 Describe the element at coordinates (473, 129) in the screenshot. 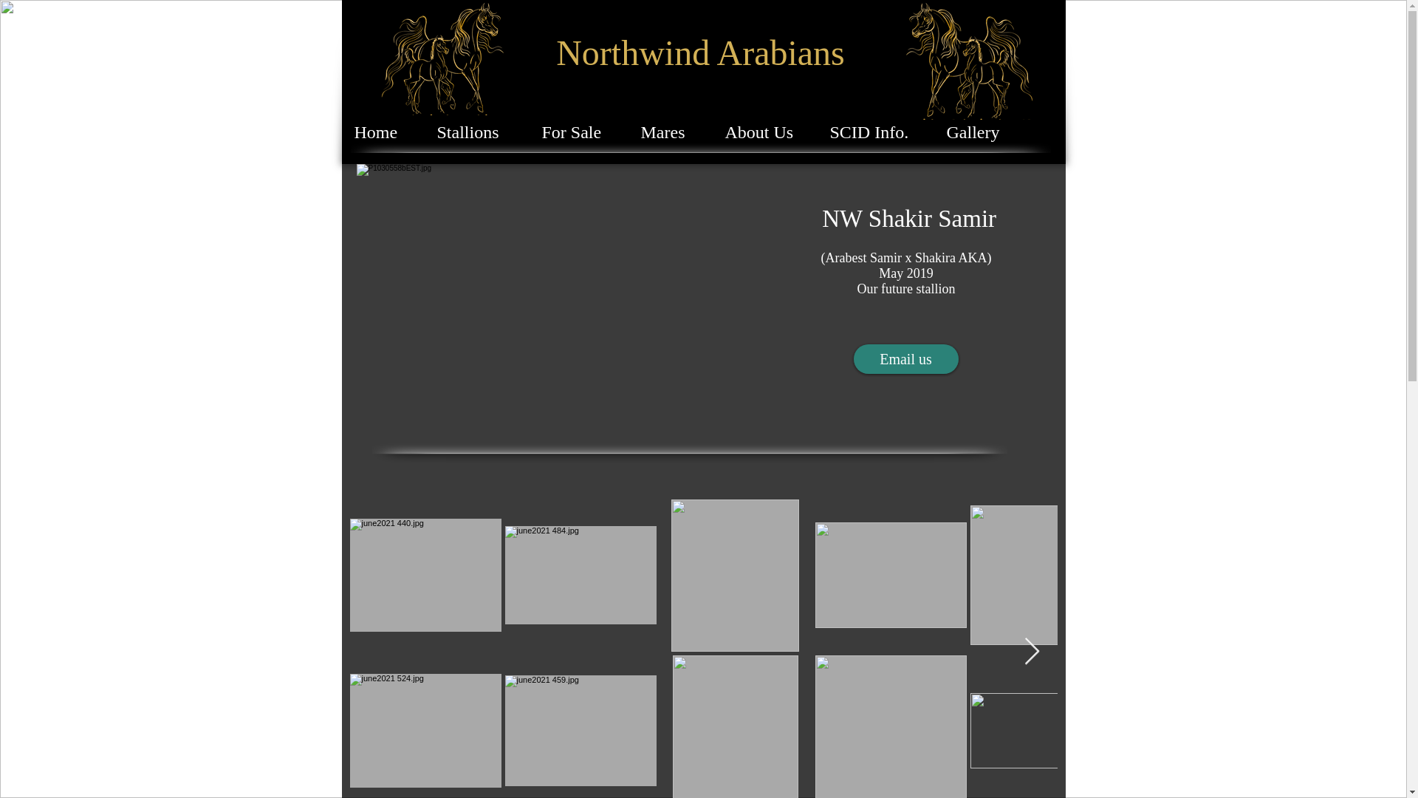

I see `Stallions` at that location.